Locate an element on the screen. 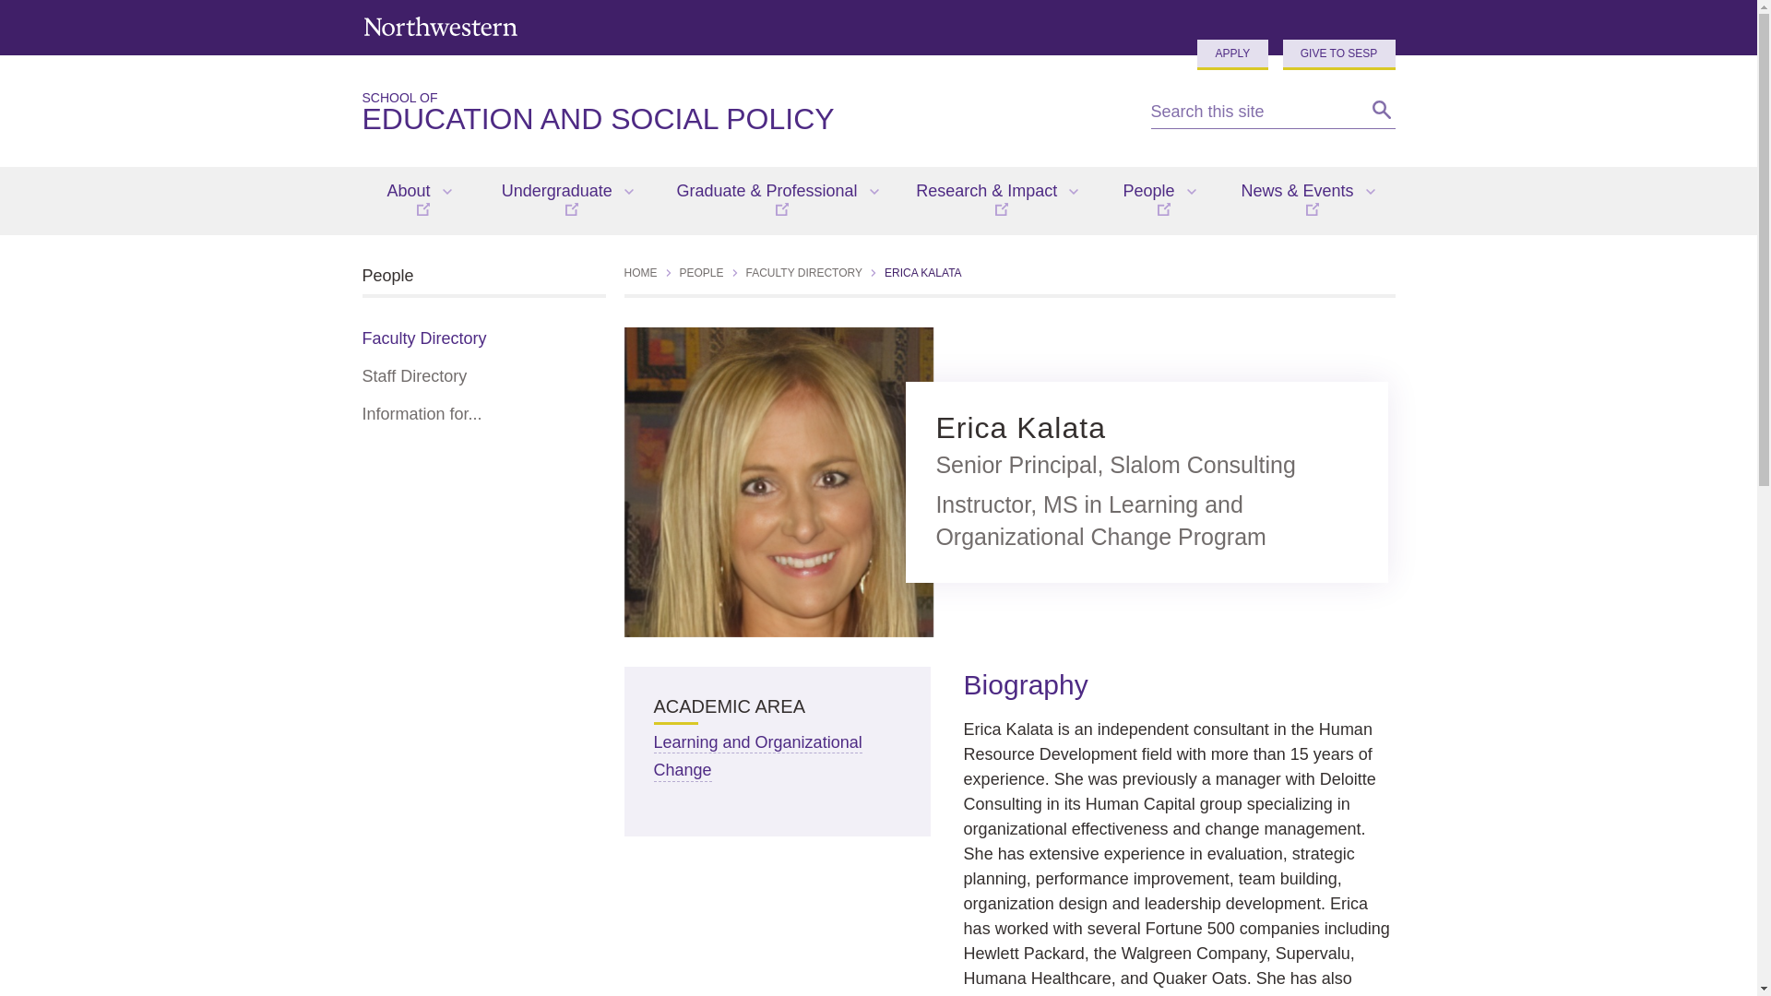  APPLY is located at coordinates (1232, 54).